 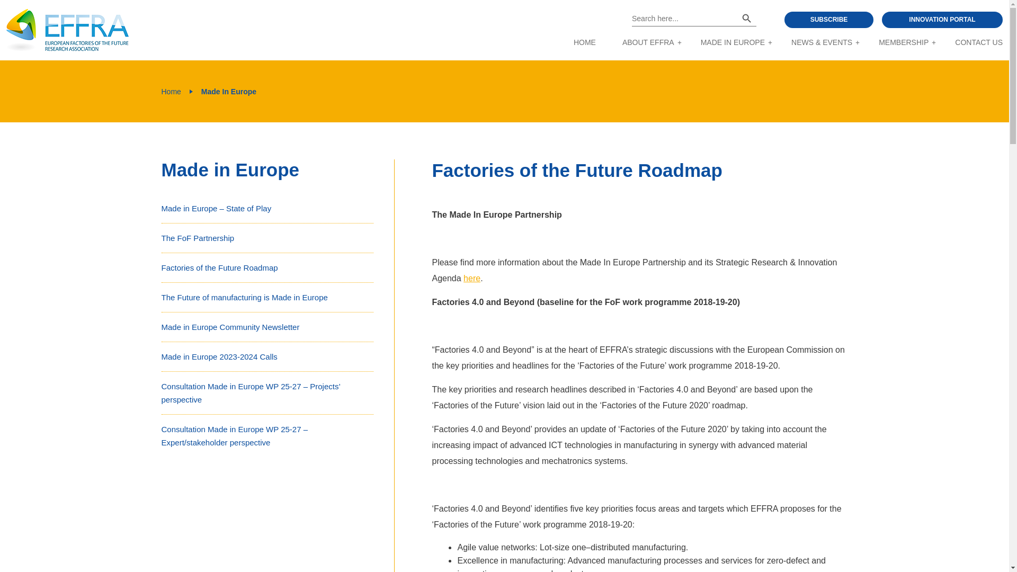 What do you see at coordinates (942, 19) in the screenshot?
I see `INNOVATION PORTAL` at bounding box center [942, 19].